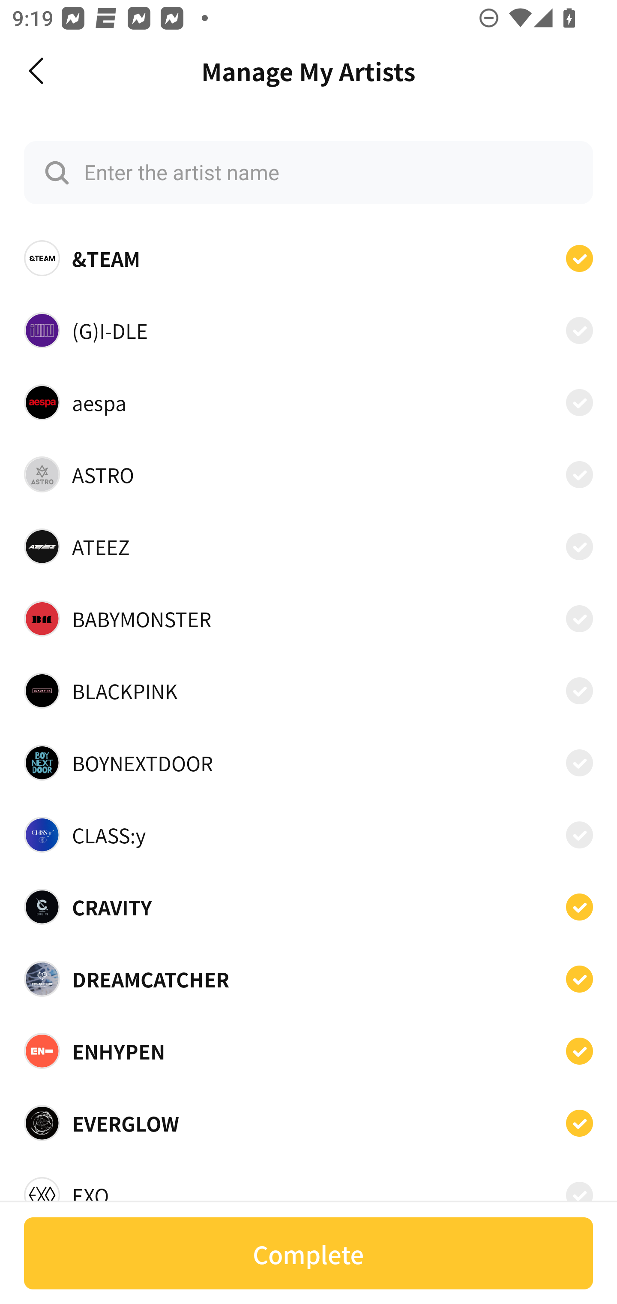 The height and width of the screenshot is (1304, 617). Describe the element at coordinates (308, 978) in the screenshot. I see `DREAMCATCHER` at that location.